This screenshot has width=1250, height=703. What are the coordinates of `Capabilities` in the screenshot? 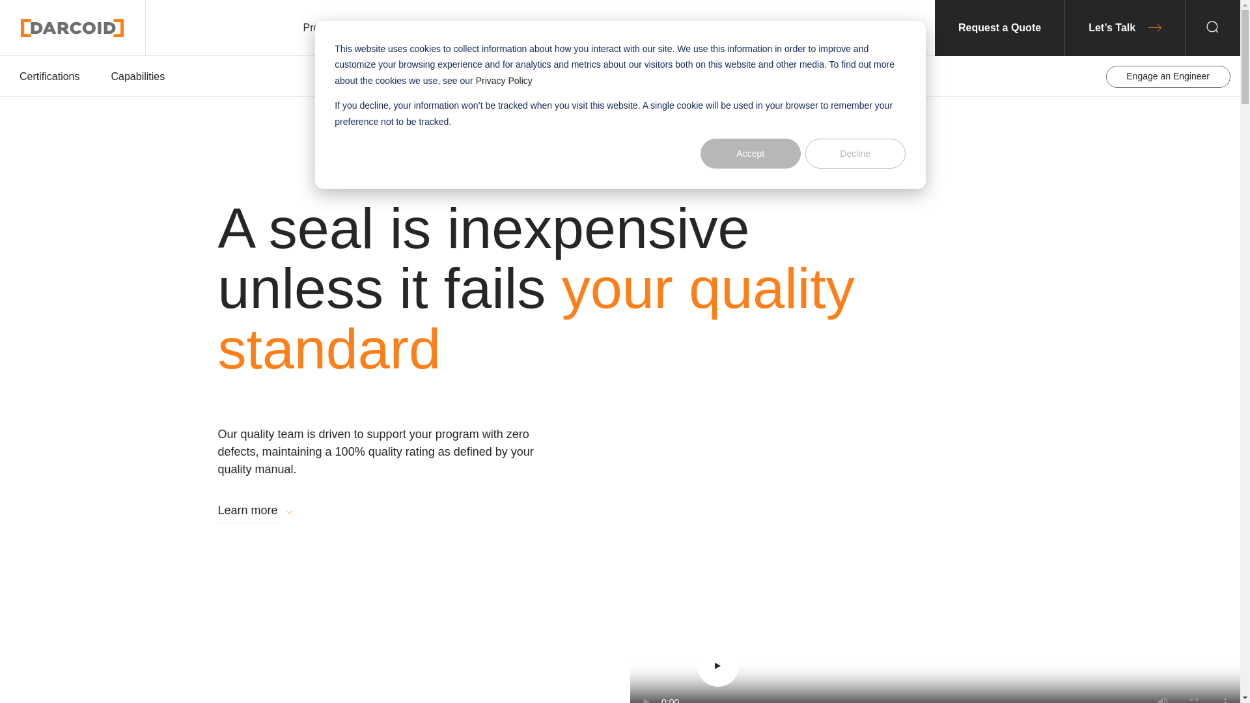 It's located at (138, 77).